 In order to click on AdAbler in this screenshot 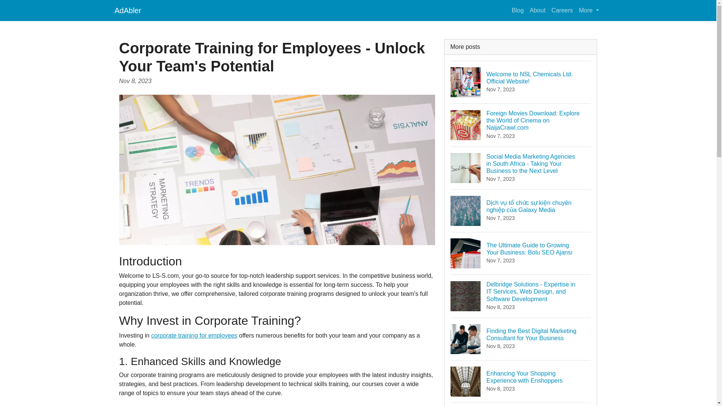, I will do `click(127, 10)`.